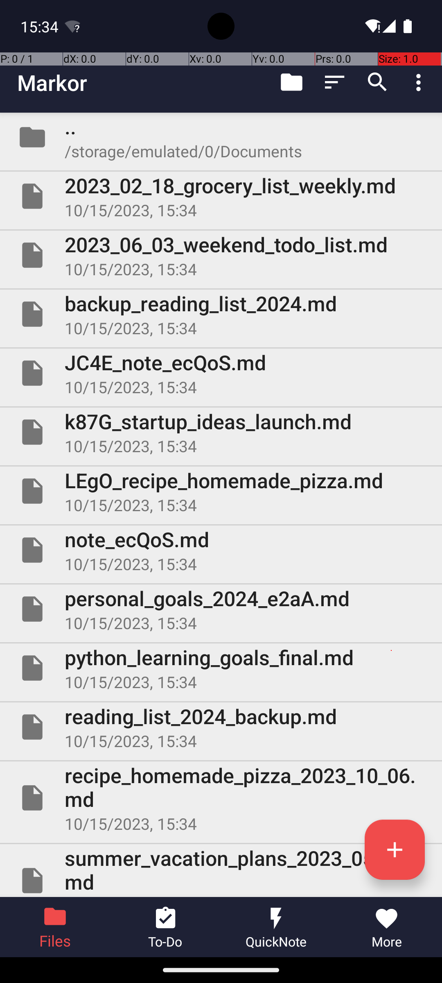 The height and width of the screenshot is (983, 442). Describe the element at coordinates (221, 798) in the screenshot. I see `File recipe_homemade_pizza_2023_10_06.md ` at that location.